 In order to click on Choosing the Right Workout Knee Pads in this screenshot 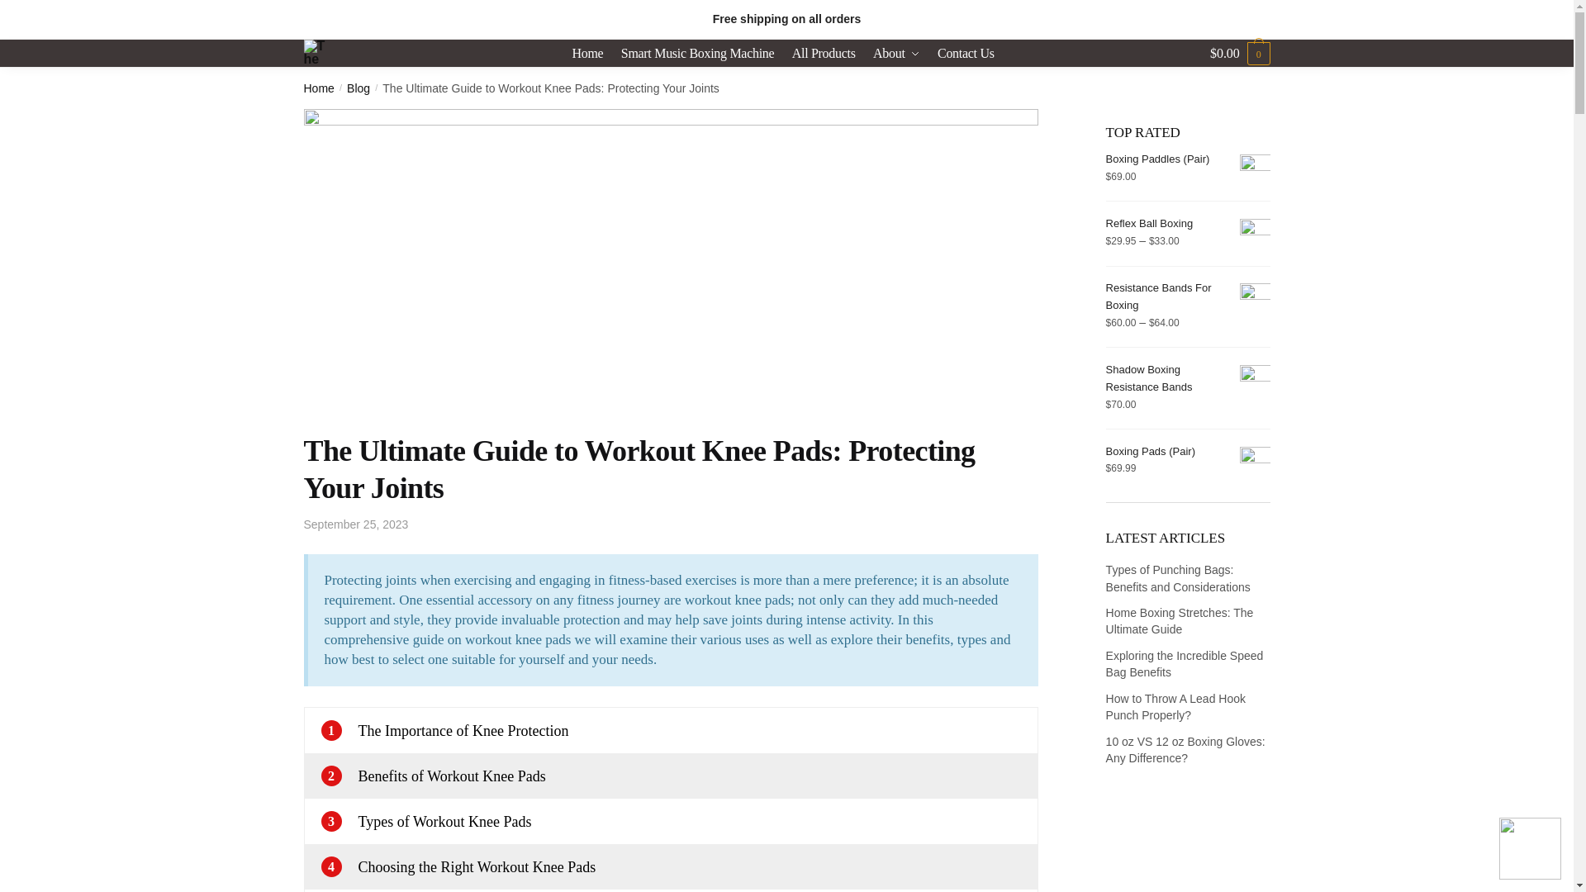, I will do `click(477, 867)`.